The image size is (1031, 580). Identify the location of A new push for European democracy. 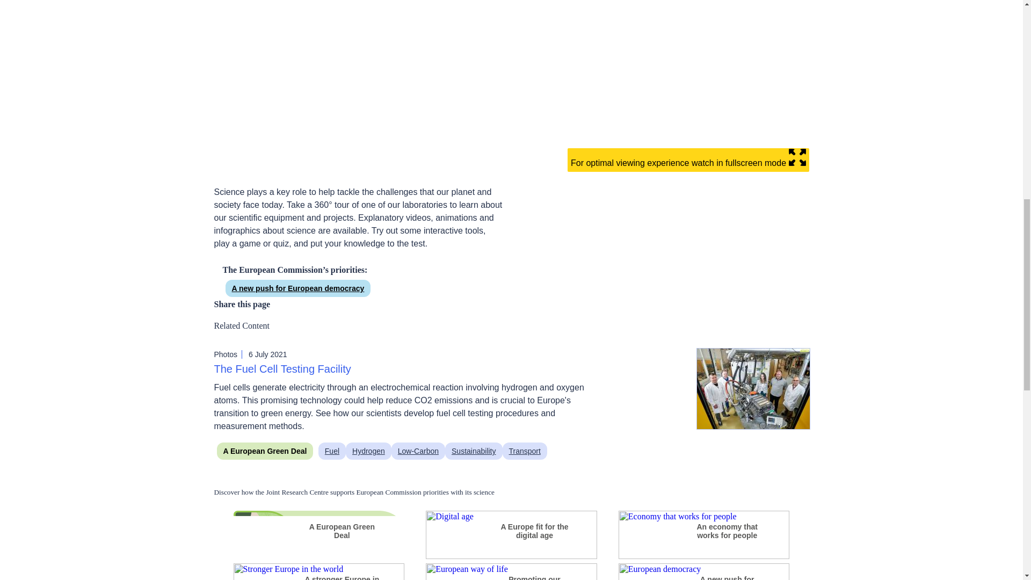
(299, 288).